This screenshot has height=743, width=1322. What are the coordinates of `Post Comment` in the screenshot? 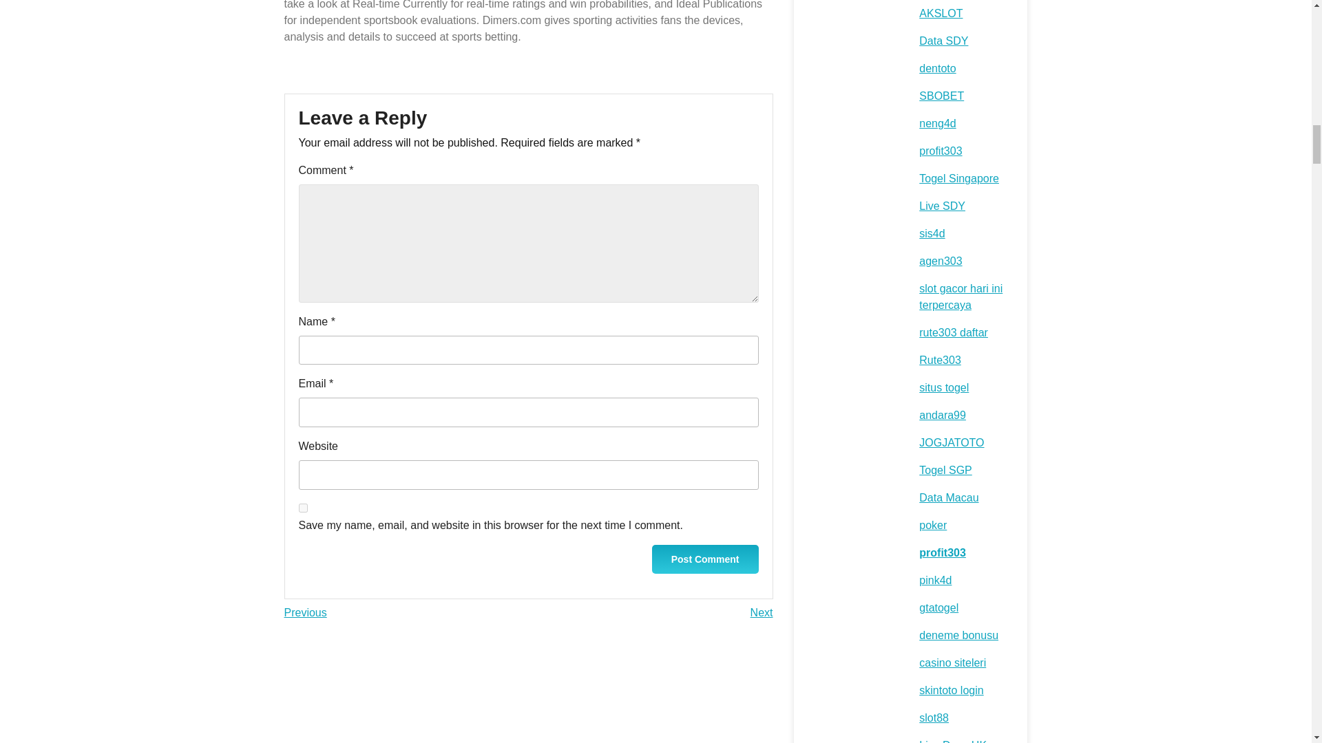 It's located at (705, 559).